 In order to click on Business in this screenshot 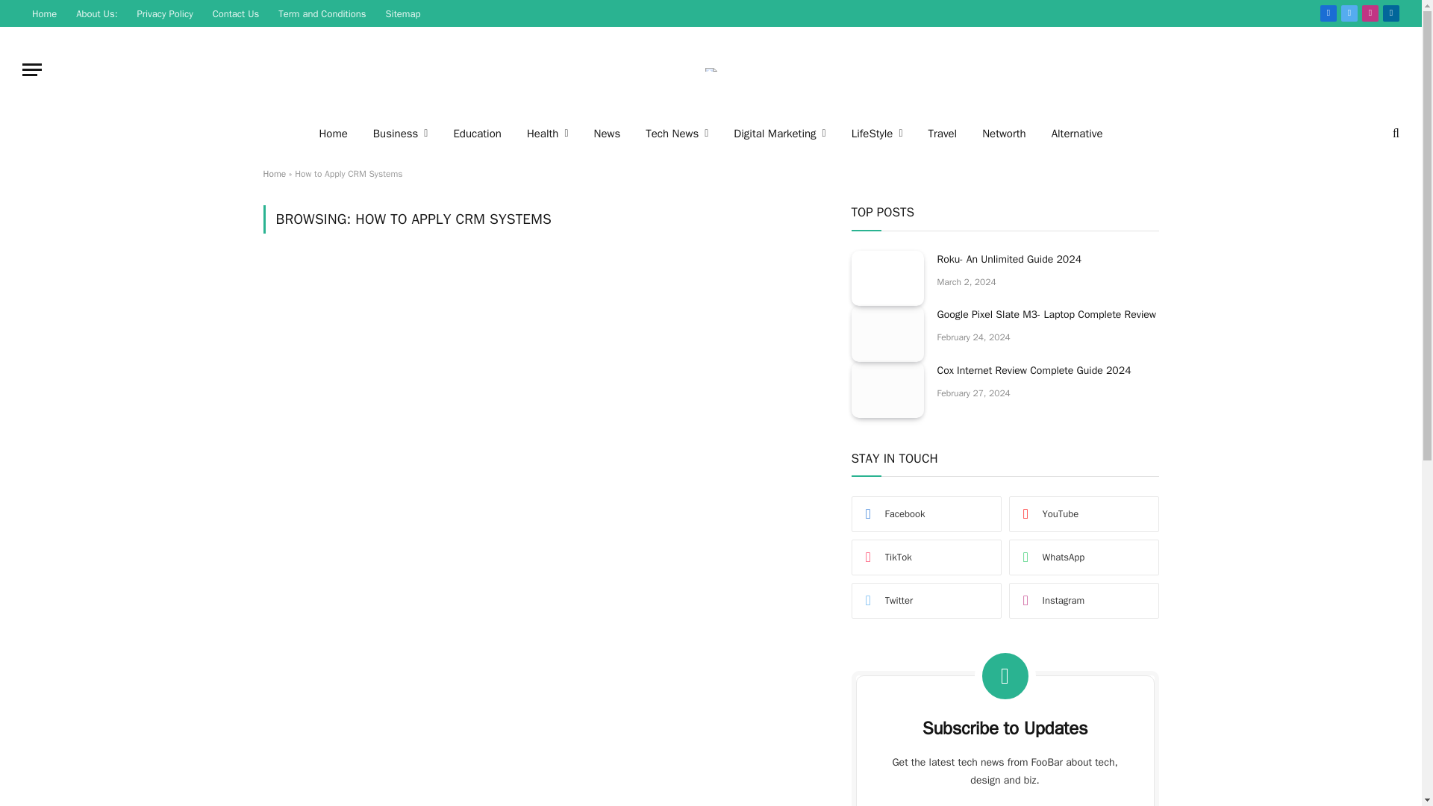, I will do `click(401, 133)`.